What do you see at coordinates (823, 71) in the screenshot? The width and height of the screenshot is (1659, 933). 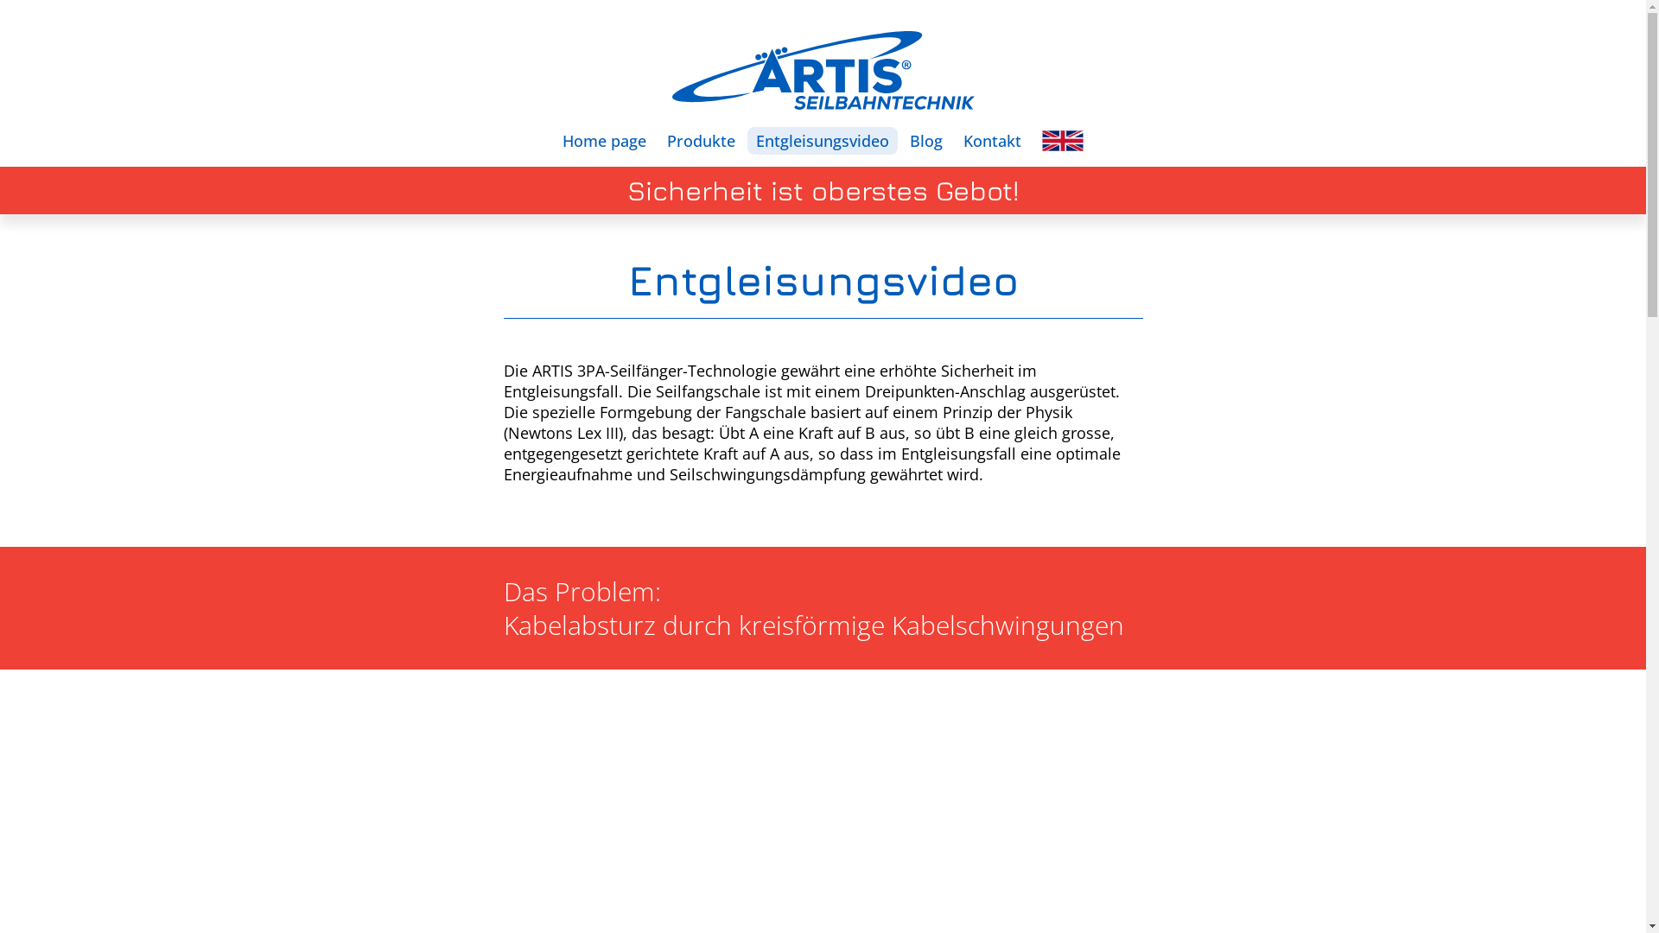 I see `ARTIS-Seilbahntechnik` at bounding box center [823, 71].